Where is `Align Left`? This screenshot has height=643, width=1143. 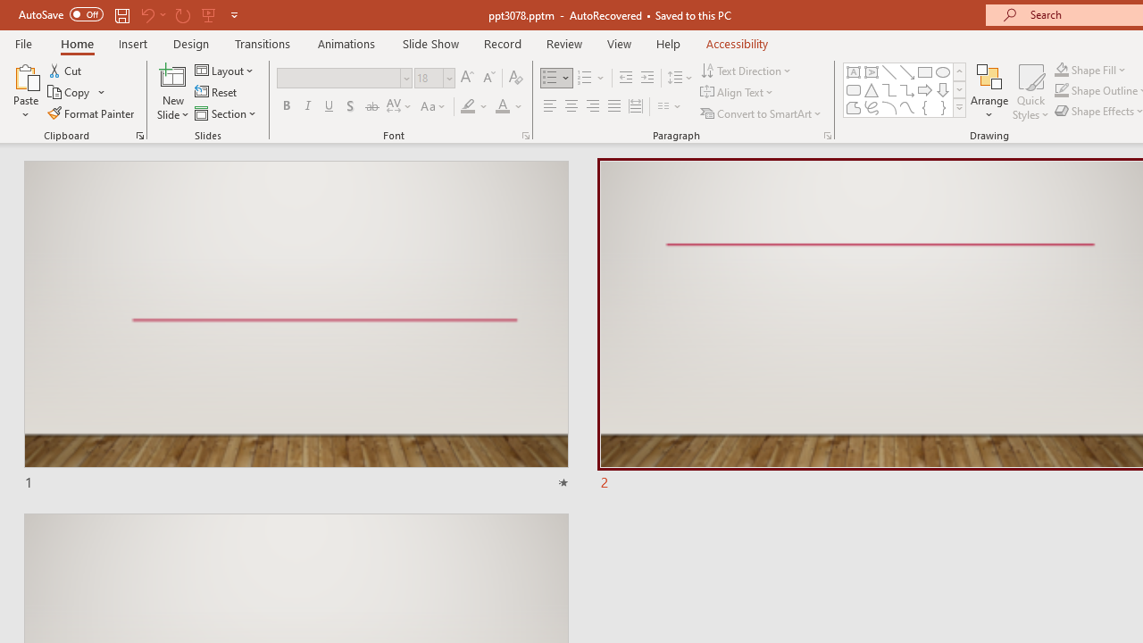
Align Left is located at coordinates (550, 107).